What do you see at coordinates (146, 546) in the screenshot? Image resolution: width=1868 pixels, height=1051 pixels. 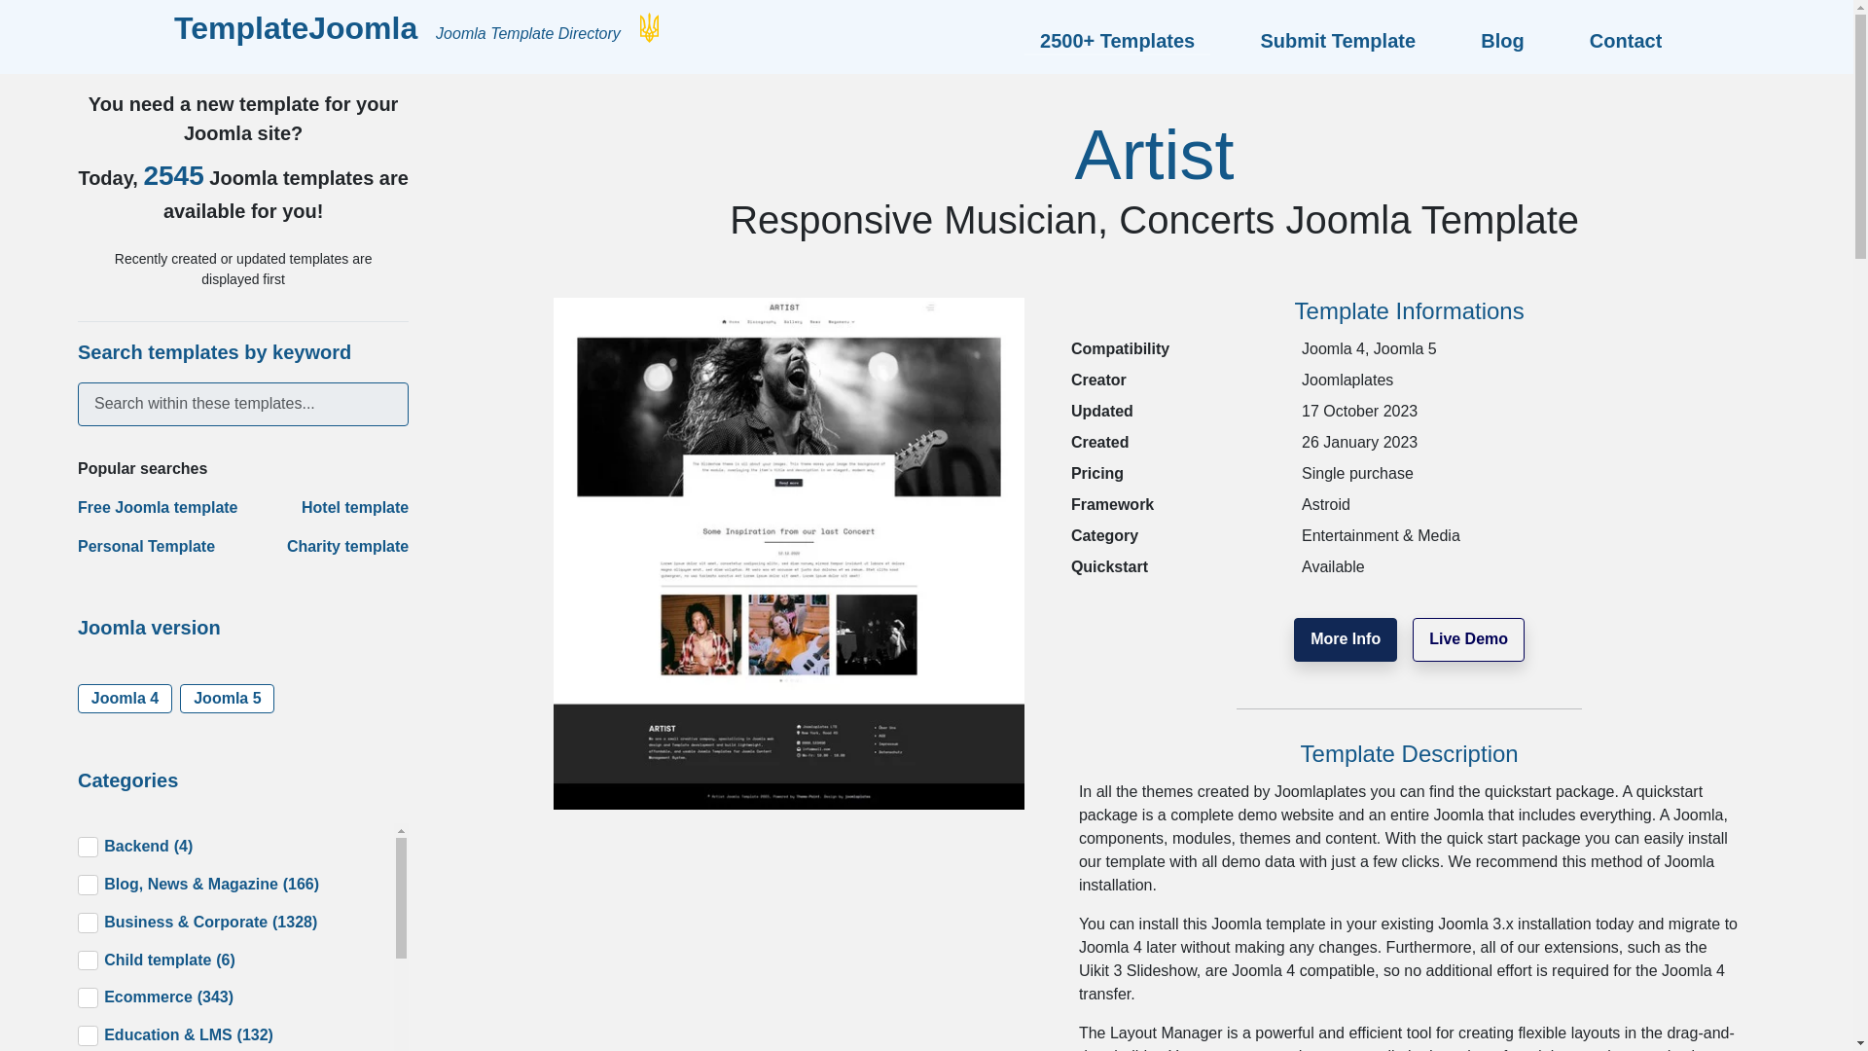 I see `Personal Template` at bounding box center [146, 546].